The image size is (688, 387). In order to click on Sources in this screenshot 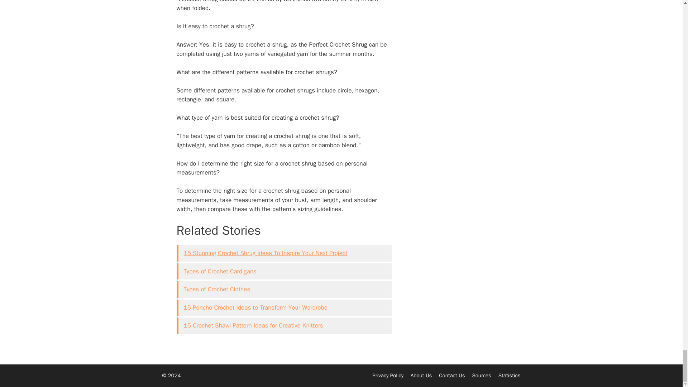, I will do `click(482, 376)`.